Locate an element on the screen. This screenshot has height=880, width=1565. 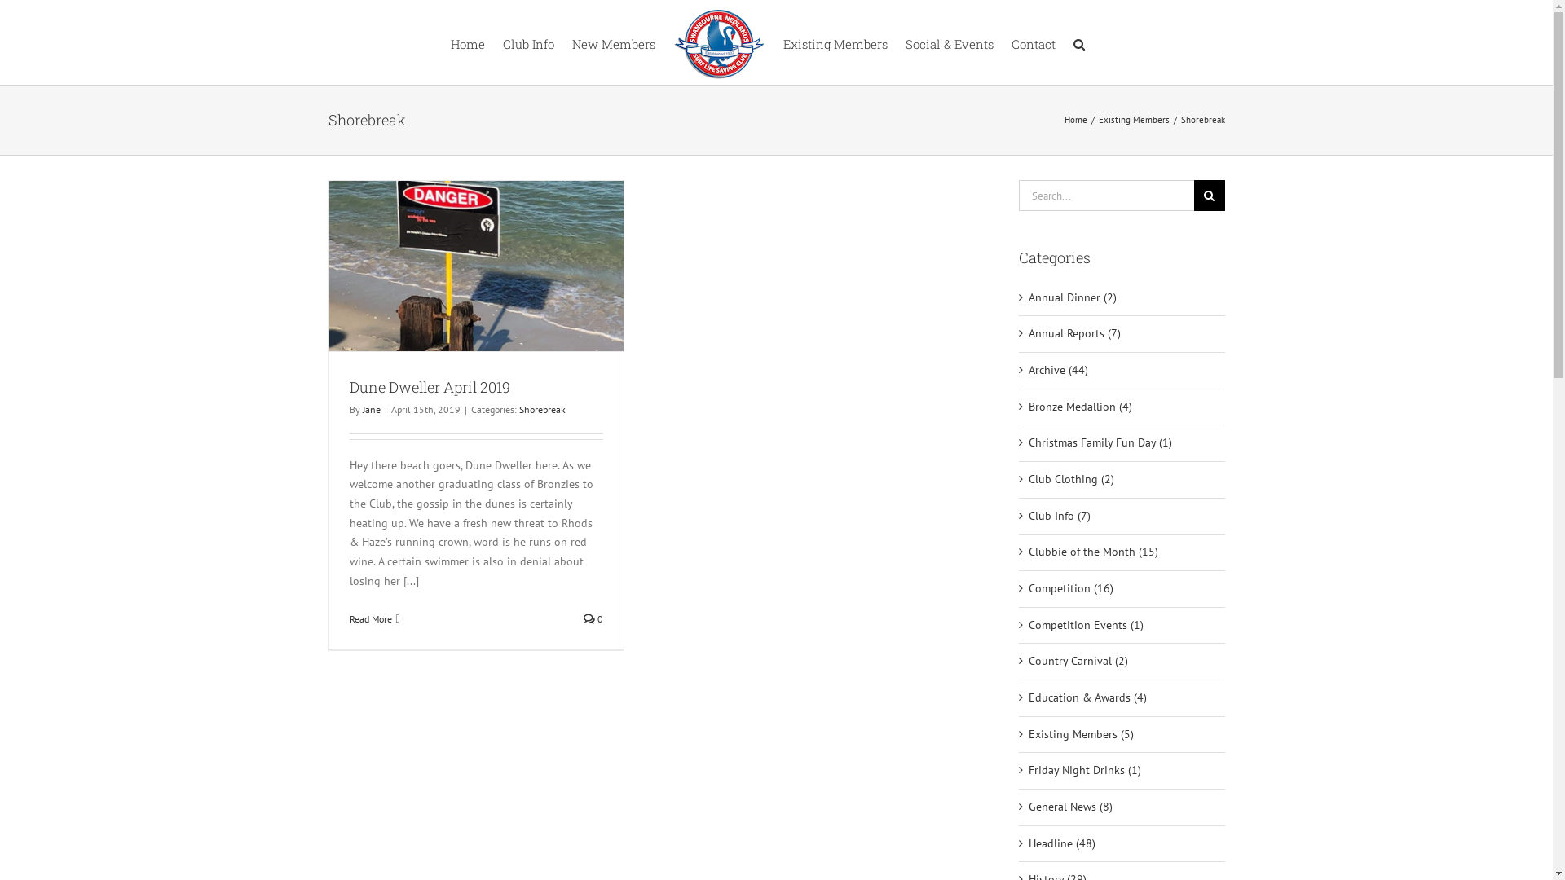
Friday Night Drinks (1) is located at coordinates (1123, 771).